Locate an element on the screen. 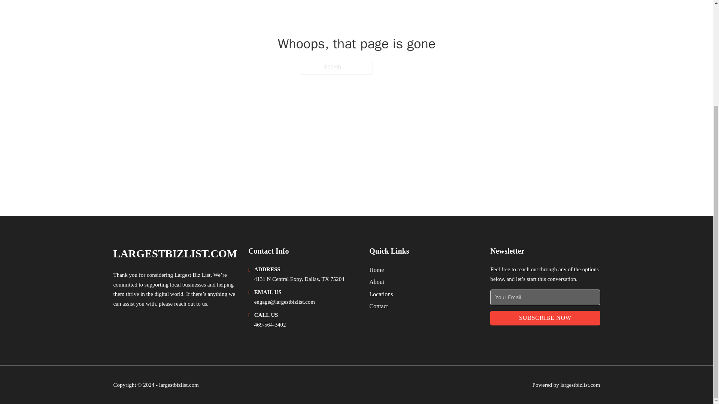 This screenshot has height=404, width=719. 469-564-3402 is located at coordinates (270, 324).